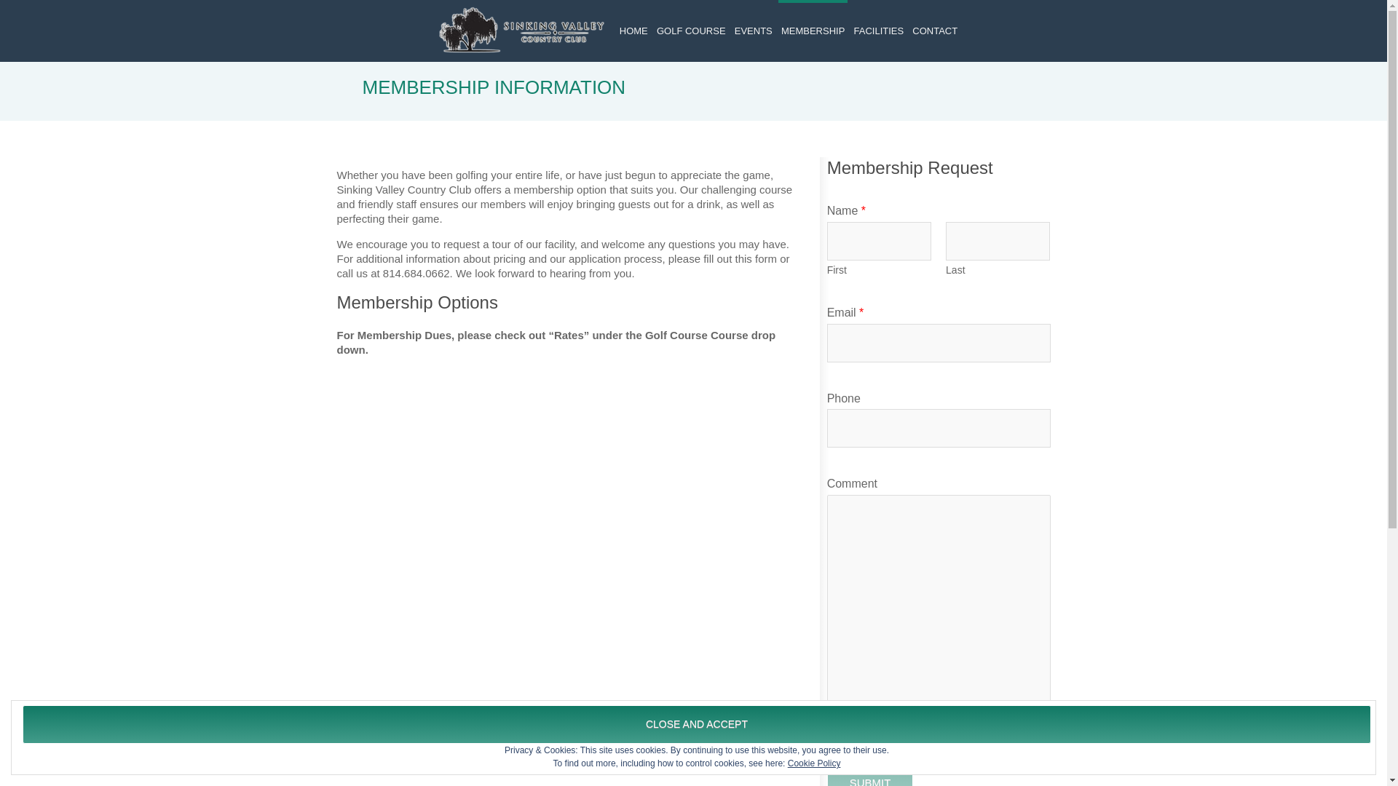  I want to click on Cookie Policy, so click(814, 763).